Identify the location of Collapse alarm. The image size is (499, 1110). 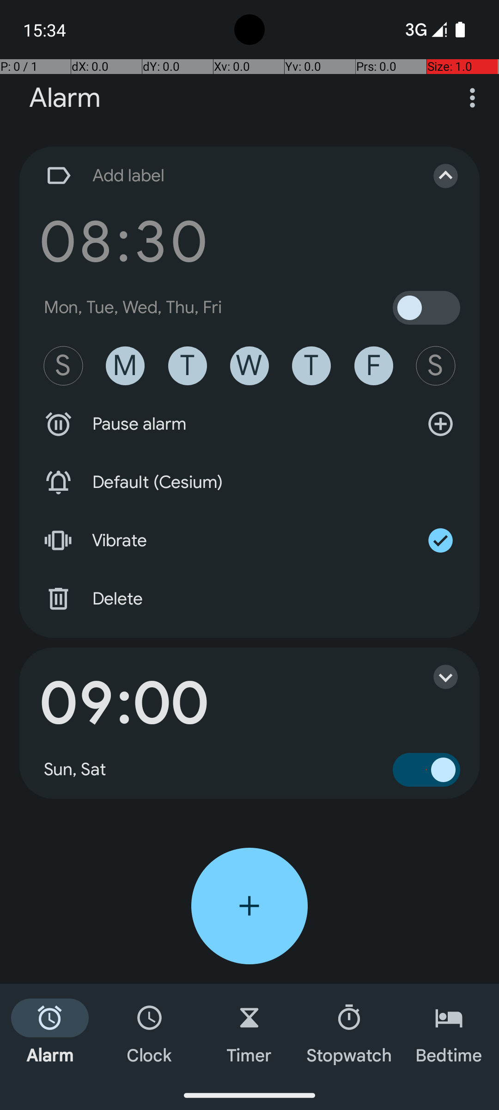
(436, 176).